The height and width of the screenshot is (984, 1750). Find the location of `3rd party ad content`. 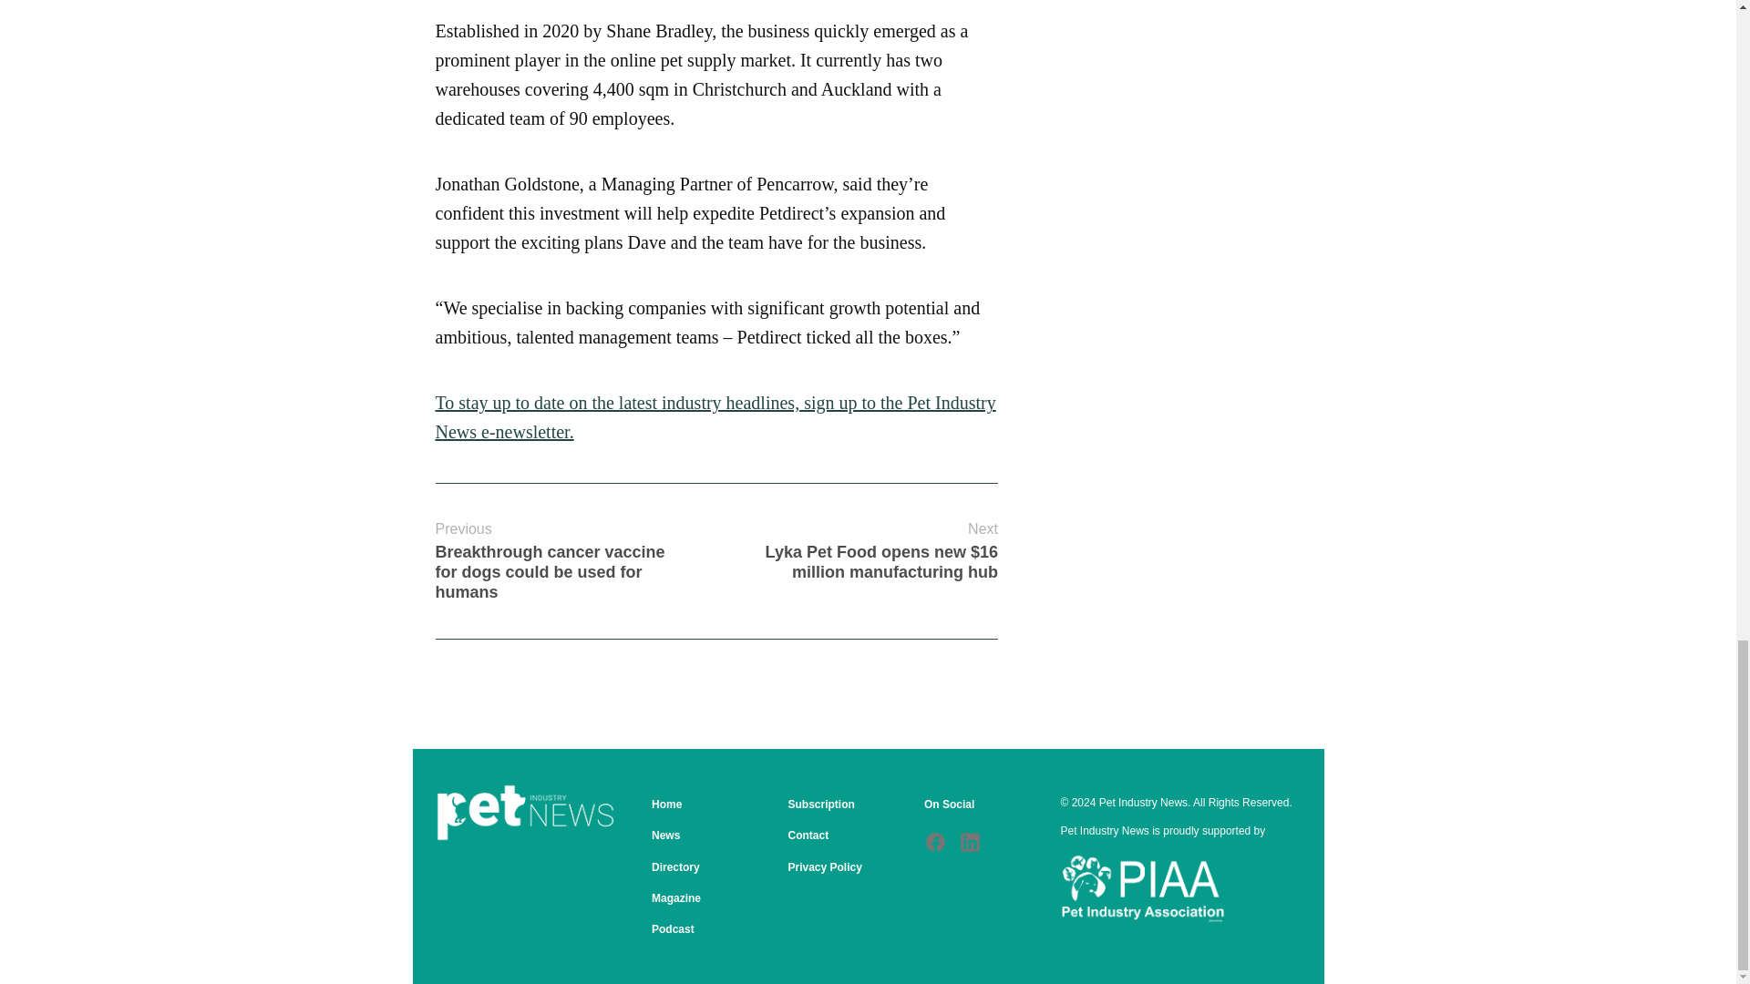

3rd party ad content is located at coordinates (1163, 117).